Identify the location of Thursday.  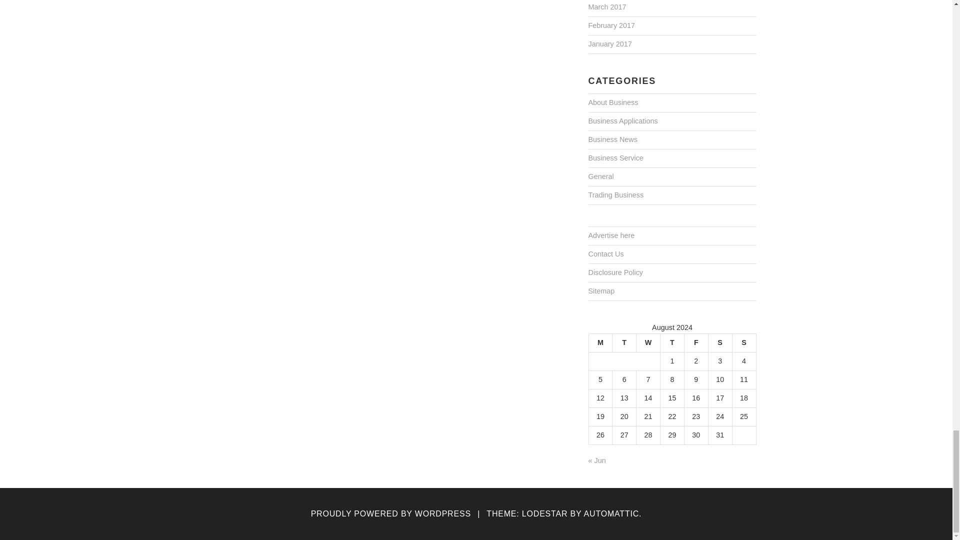
(672, 343).